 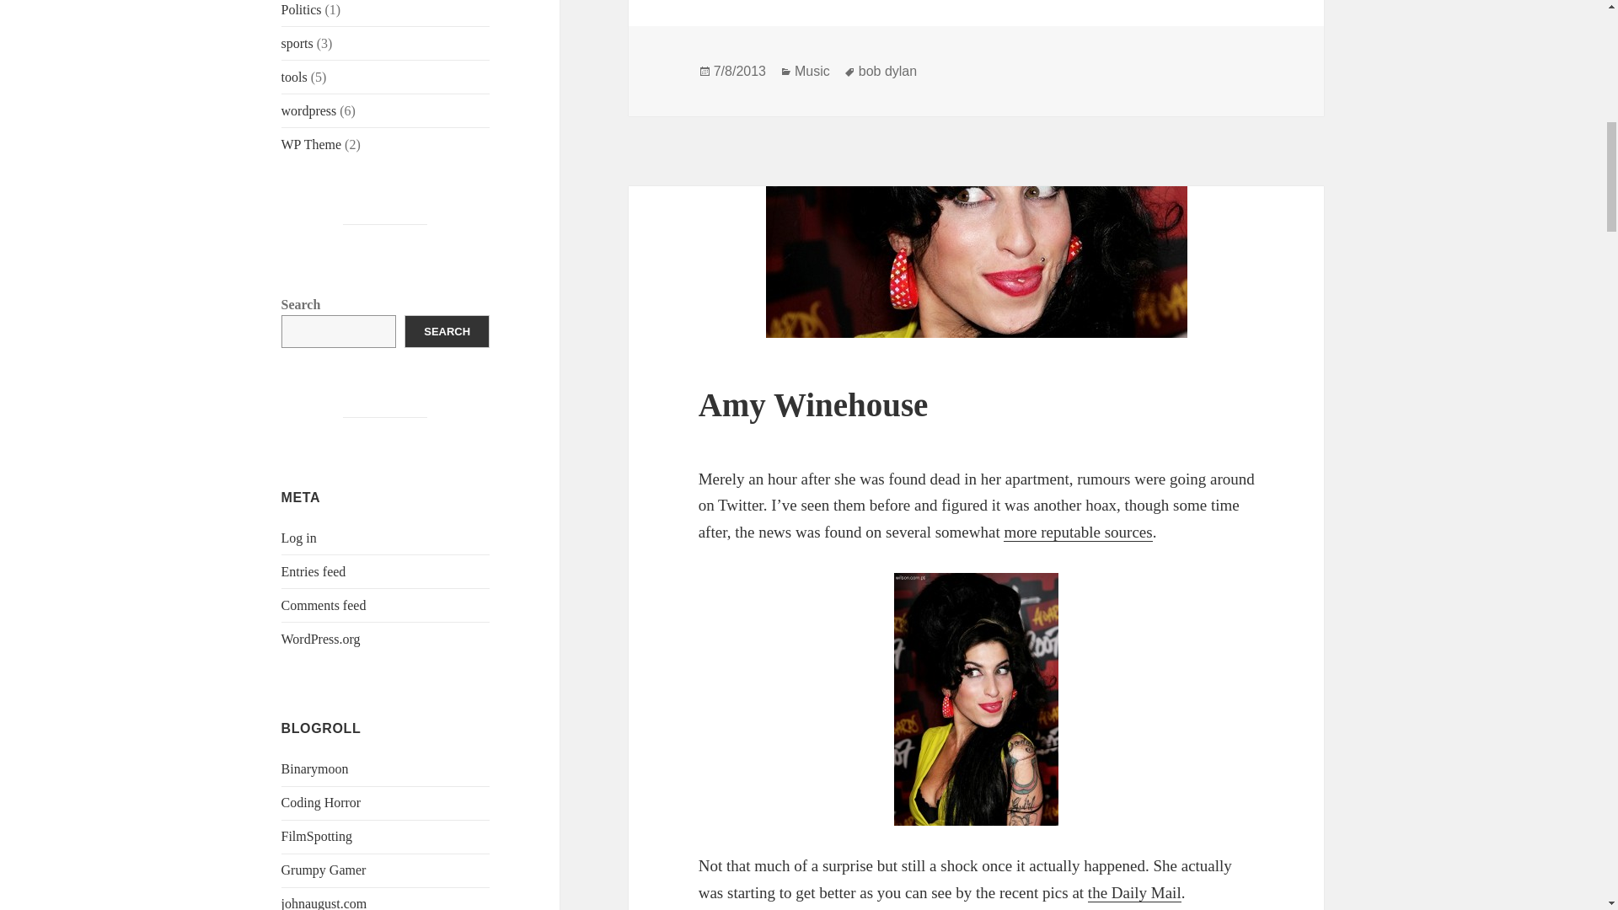 I want to click on tools, so click(x=294, y=78).